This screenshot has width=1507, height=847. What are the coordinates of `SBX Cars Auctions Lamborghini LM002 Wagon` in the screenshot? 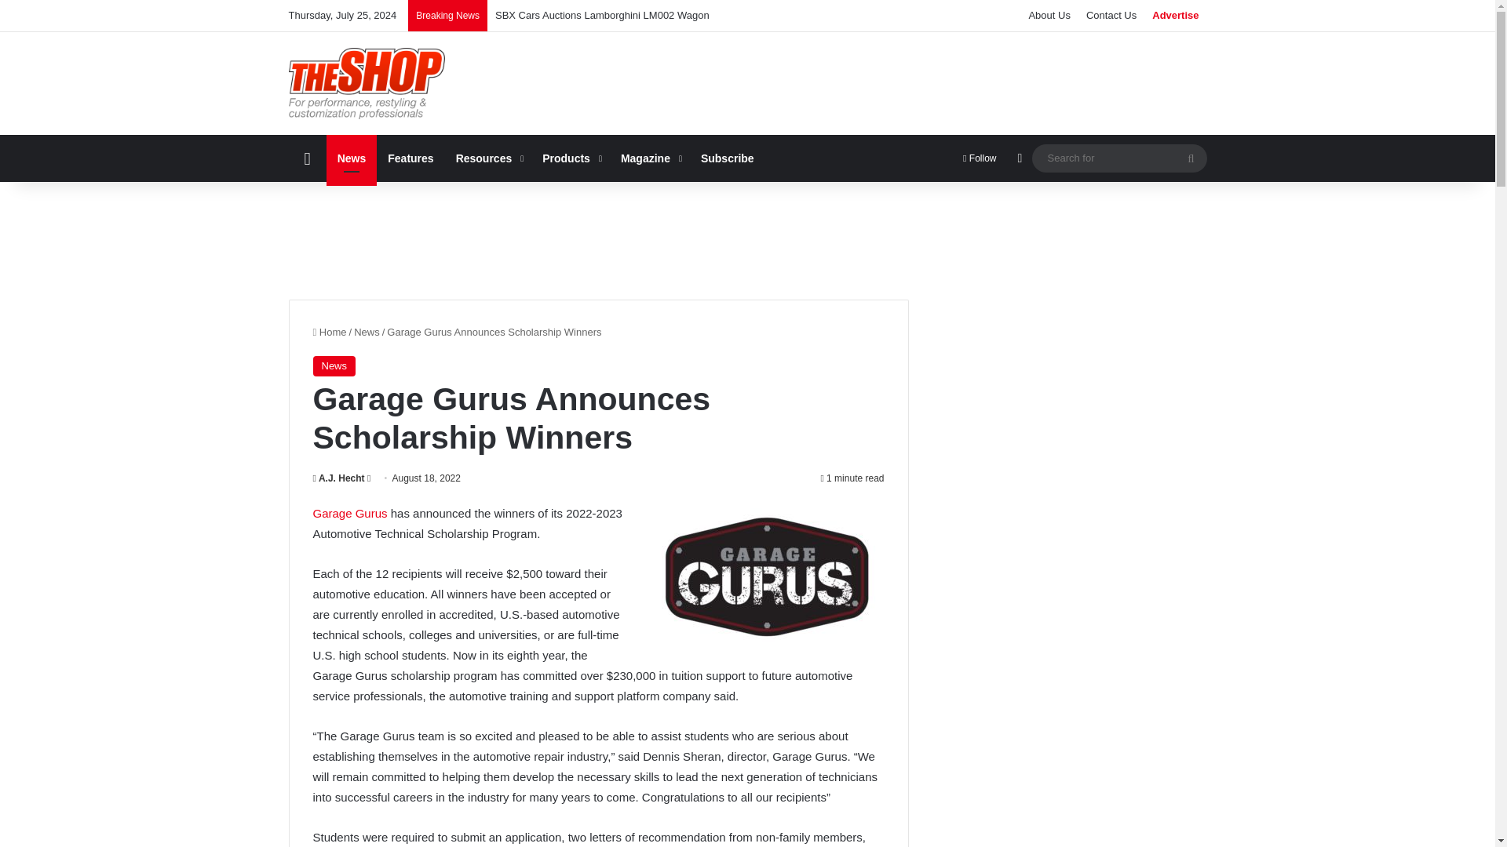 It's located at (603, 15).